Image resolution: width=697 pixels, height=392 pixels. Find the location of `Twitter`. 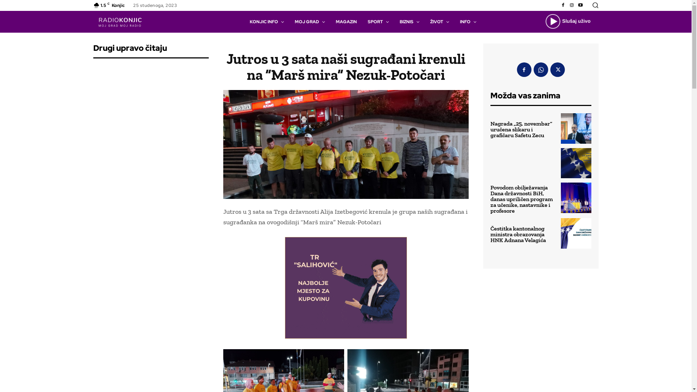

Twitter is located at coordinates (558, 70).